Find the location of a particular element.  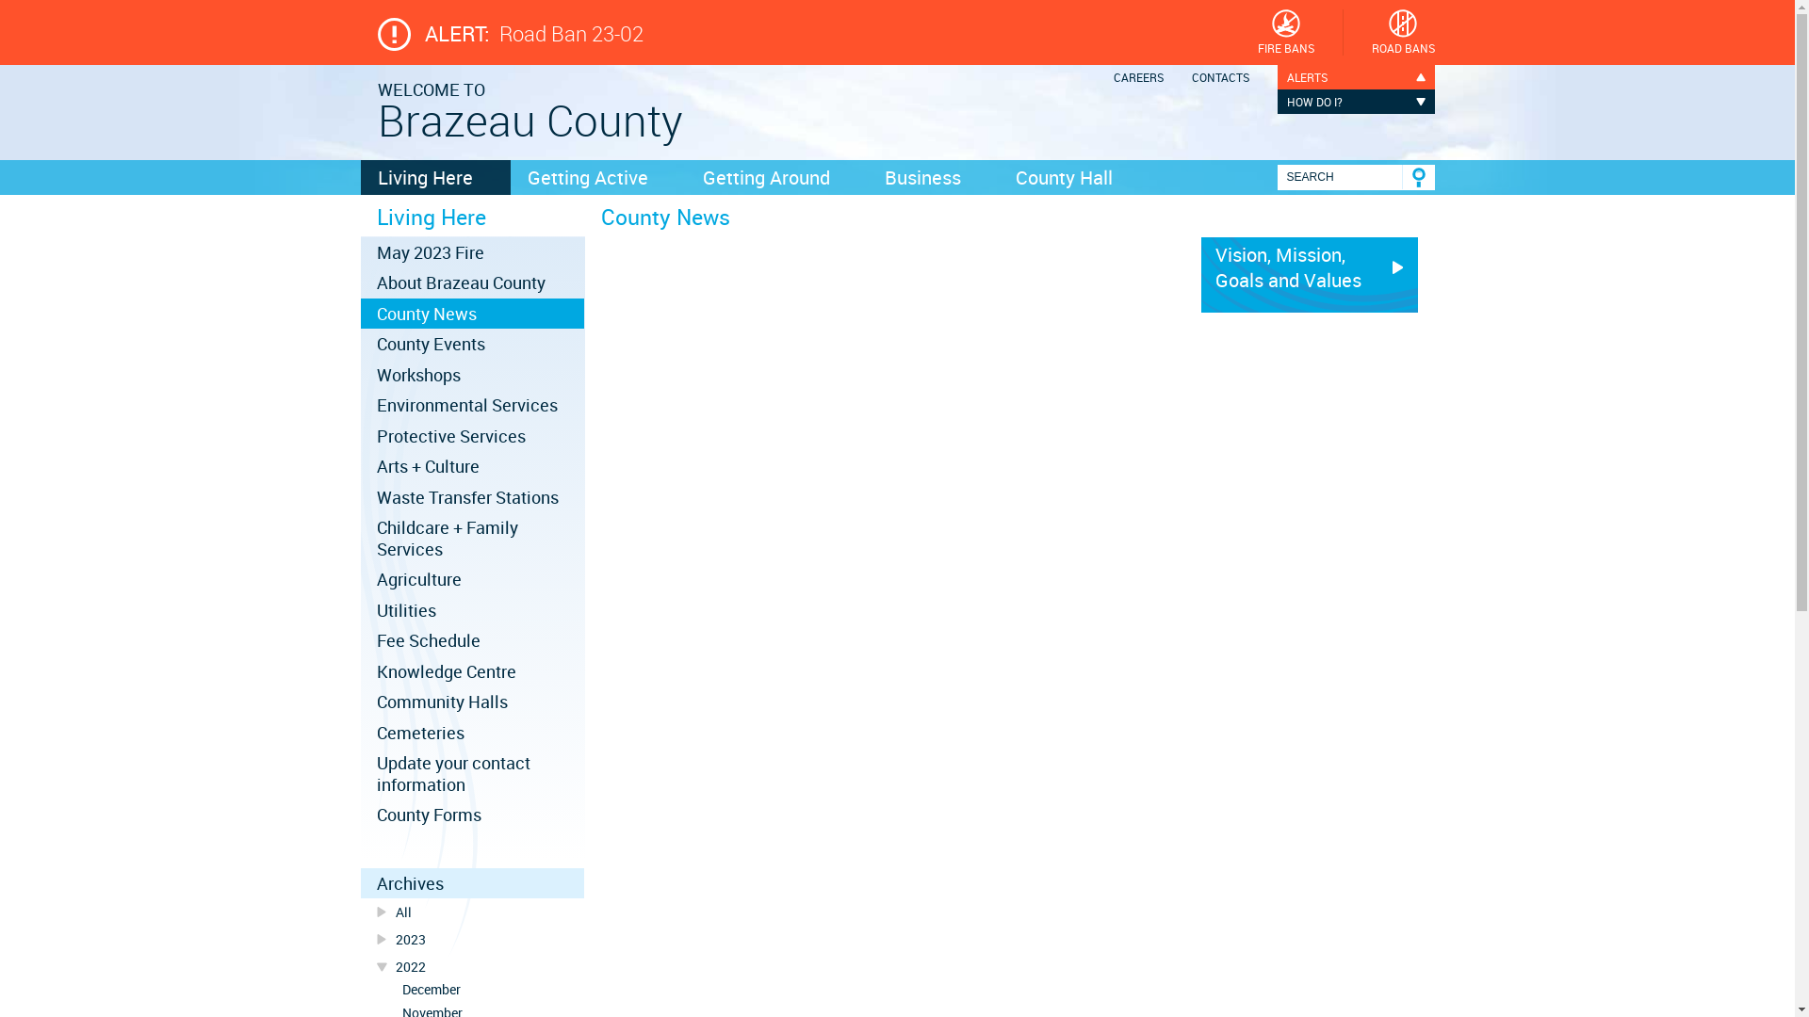

Environmental Services is located at coordinates (472, 405).